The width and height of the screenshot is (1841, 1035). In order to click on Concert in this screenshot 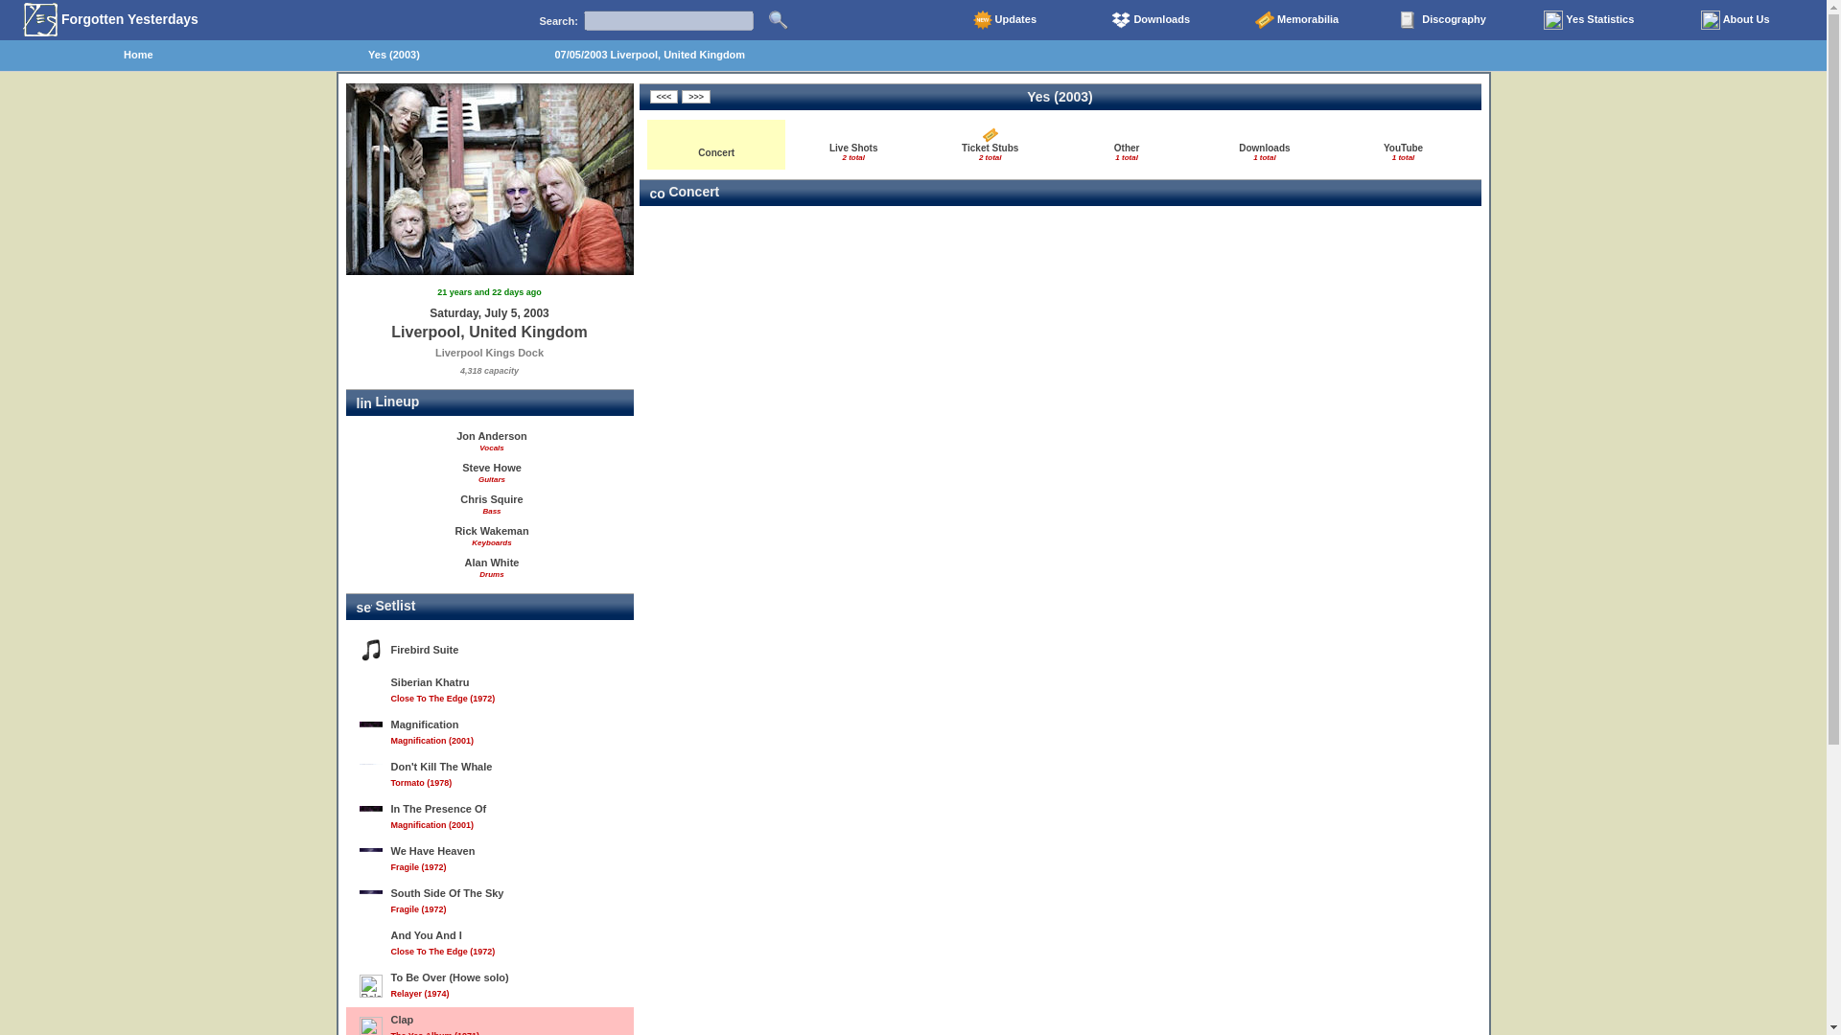, I will do `click(113, 19)`.